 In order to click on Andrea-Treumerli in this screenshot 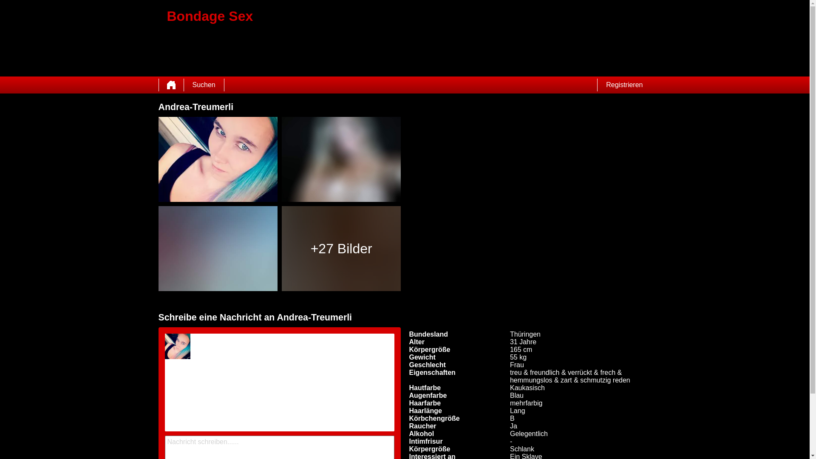, I will do `click(178, 346)`.